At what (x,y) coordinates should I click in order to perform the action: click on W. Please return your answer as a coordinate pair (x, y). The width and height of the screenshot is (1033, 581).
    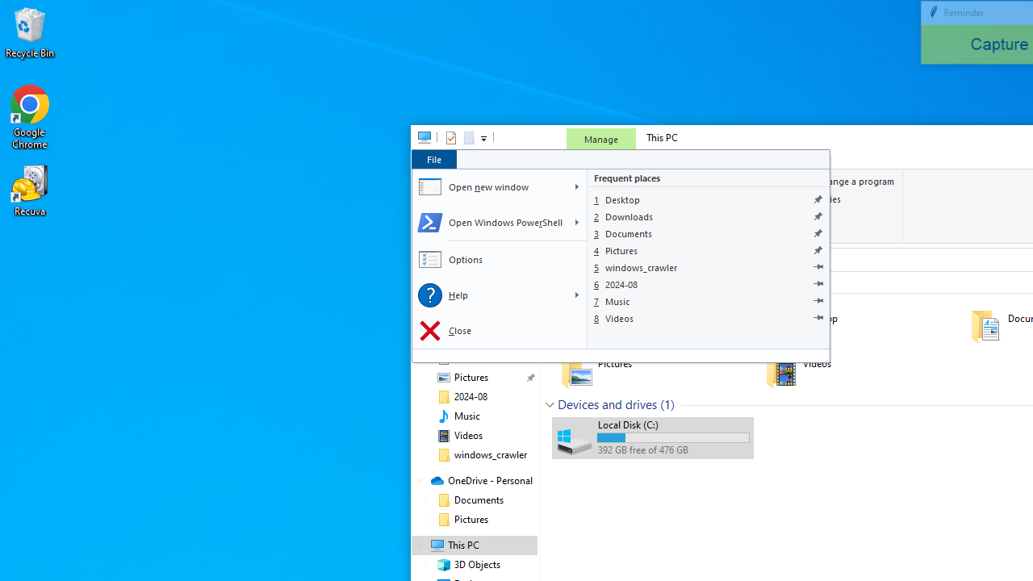
    Looking at the image, I should click on (576, 187).